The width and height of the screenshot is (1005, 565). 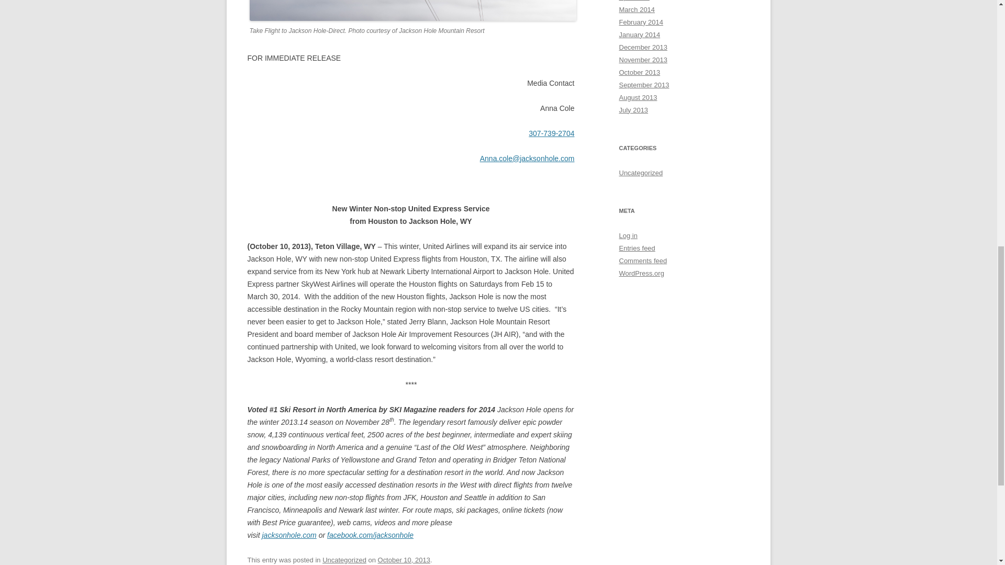 I want to click on 307-739-2704, so click(x=551, y=133).